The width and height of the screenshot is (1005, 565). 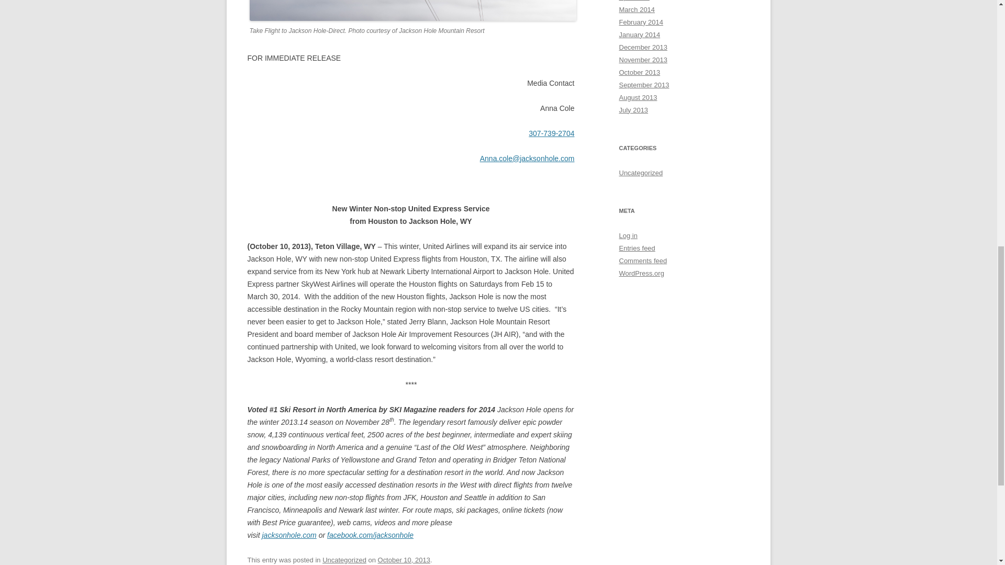 I want to click on 307-739-2704, so click(x=551, y=133).